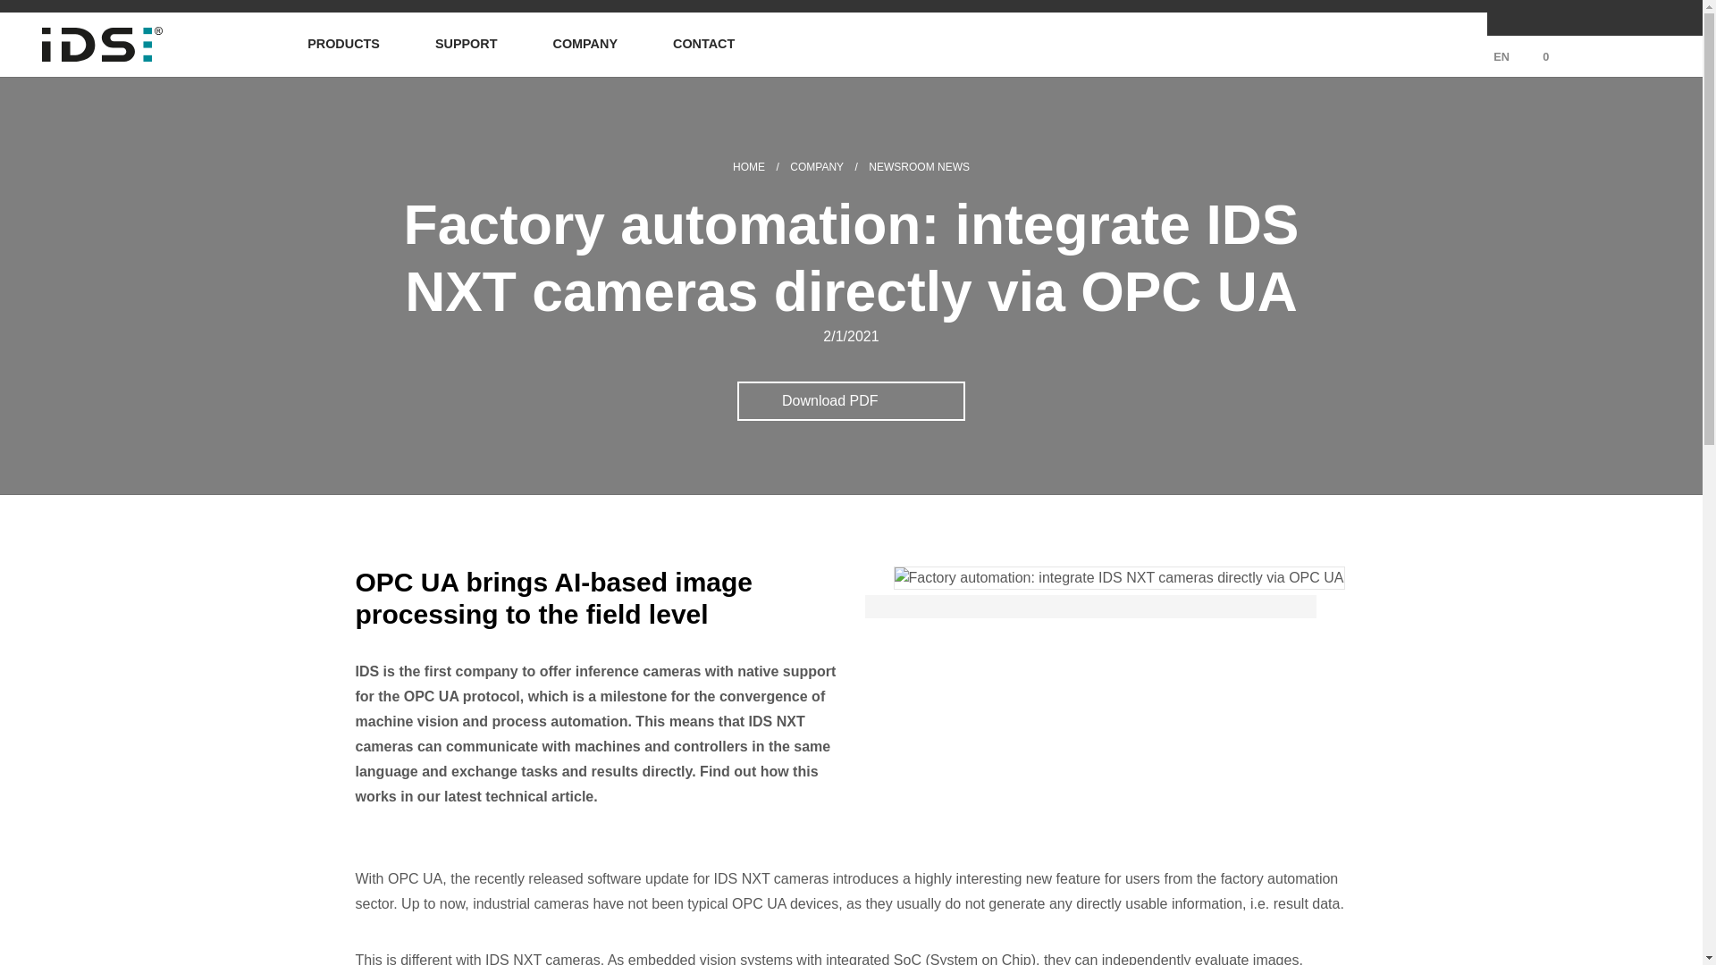 This screenshot has width=1716, height=965. I want to click on SUPPORT, so click(466, 44).